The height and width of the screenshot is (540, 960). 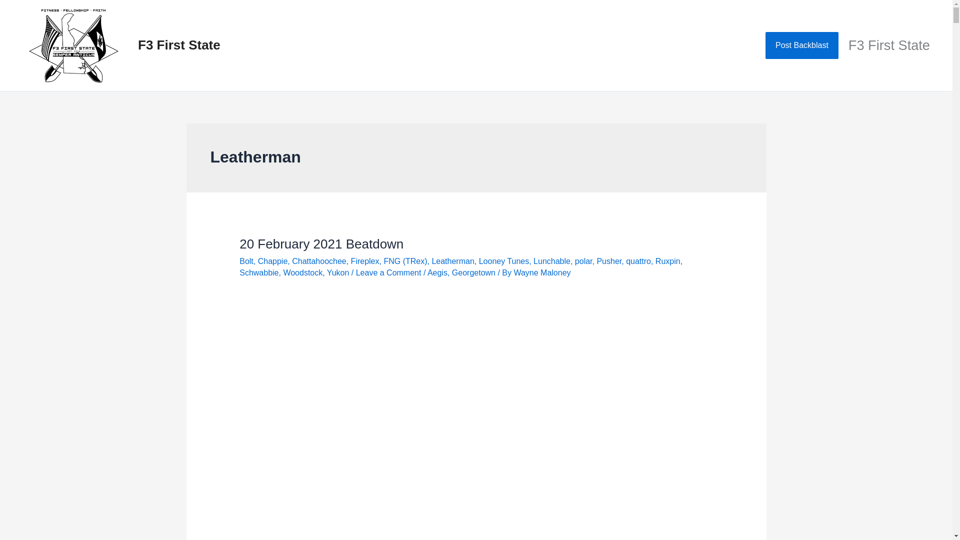 I want to click on Fireplex, so click(x=365, y=261).